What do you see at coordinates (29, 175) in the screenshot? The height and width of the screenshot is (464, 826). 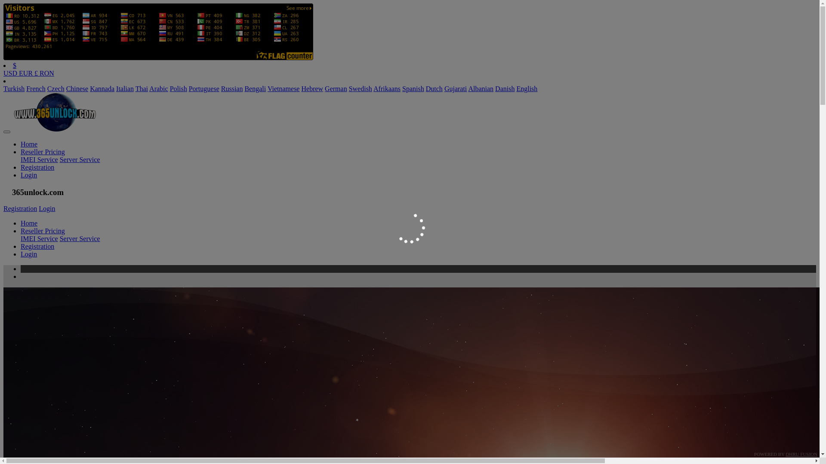 I see `Login` at bounding box center [29, 175].